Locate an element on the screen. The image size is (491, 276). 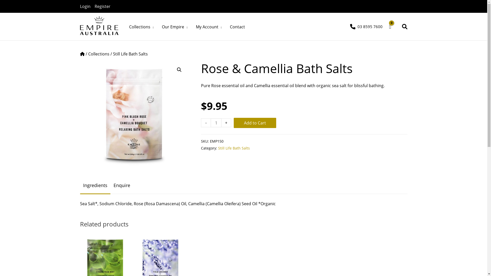
My Account is located at coordinates (209, 27).